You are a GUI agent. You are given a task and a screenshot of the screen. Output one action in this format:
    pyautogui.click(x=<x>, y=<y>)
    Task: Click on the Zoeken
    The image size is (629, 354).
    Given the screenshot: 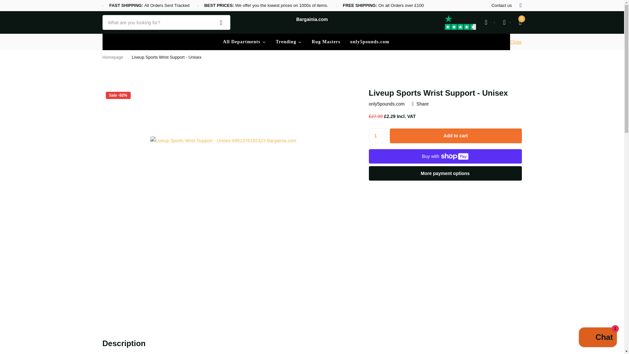 What is the action you would take?
    pyautogui.click(x=221, y=22)
    